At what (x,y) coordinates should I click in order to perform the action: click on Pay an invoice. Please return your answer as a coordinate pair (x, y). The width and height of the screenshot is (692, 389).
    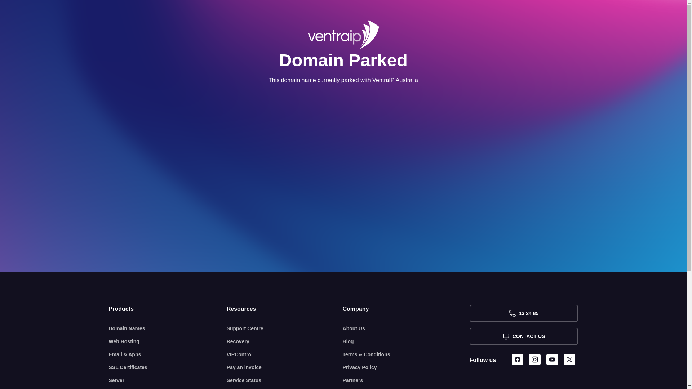
    Looking at the image, I should click on (285, 367).